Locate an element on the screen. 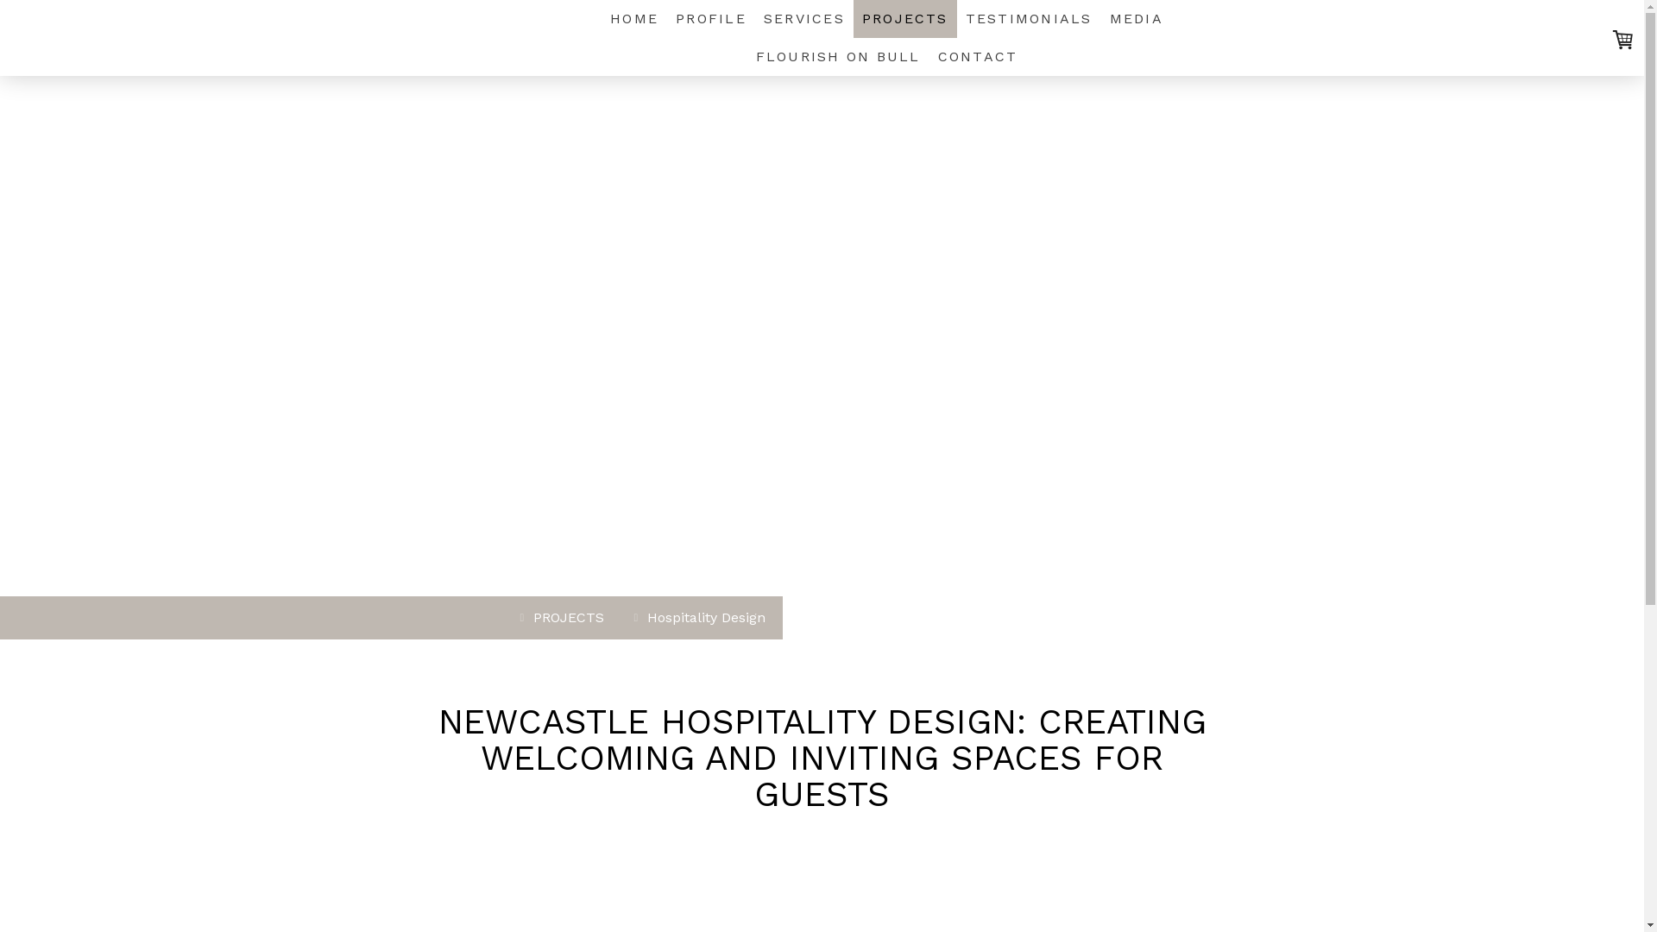 The width and height of the screenshot is (1657, 932). MEDIA is located at coordinates (1137, 19).